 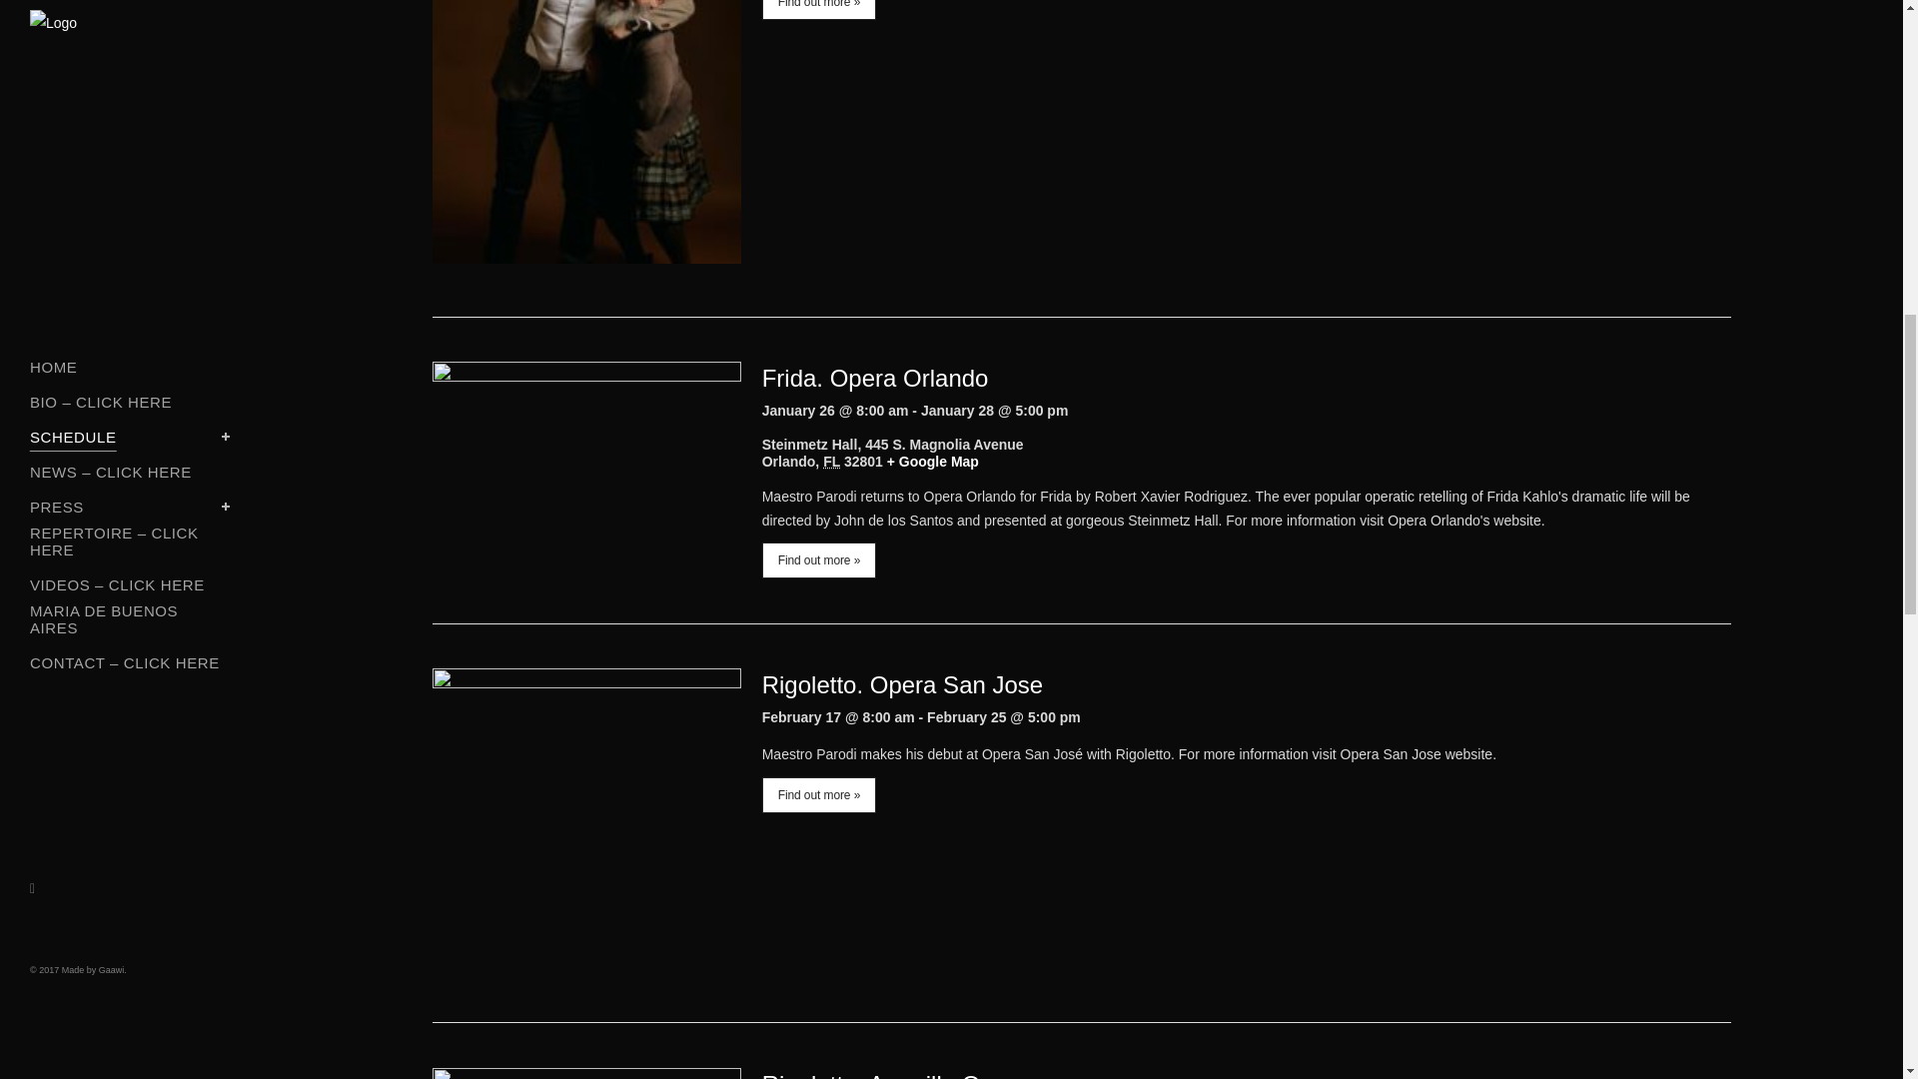 I want to click on Click to view a Google Map, so click(x=932, y=461).